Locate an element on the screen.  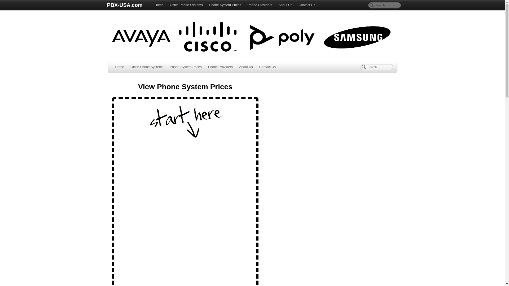
About Us is located at coordinates (285, 5).